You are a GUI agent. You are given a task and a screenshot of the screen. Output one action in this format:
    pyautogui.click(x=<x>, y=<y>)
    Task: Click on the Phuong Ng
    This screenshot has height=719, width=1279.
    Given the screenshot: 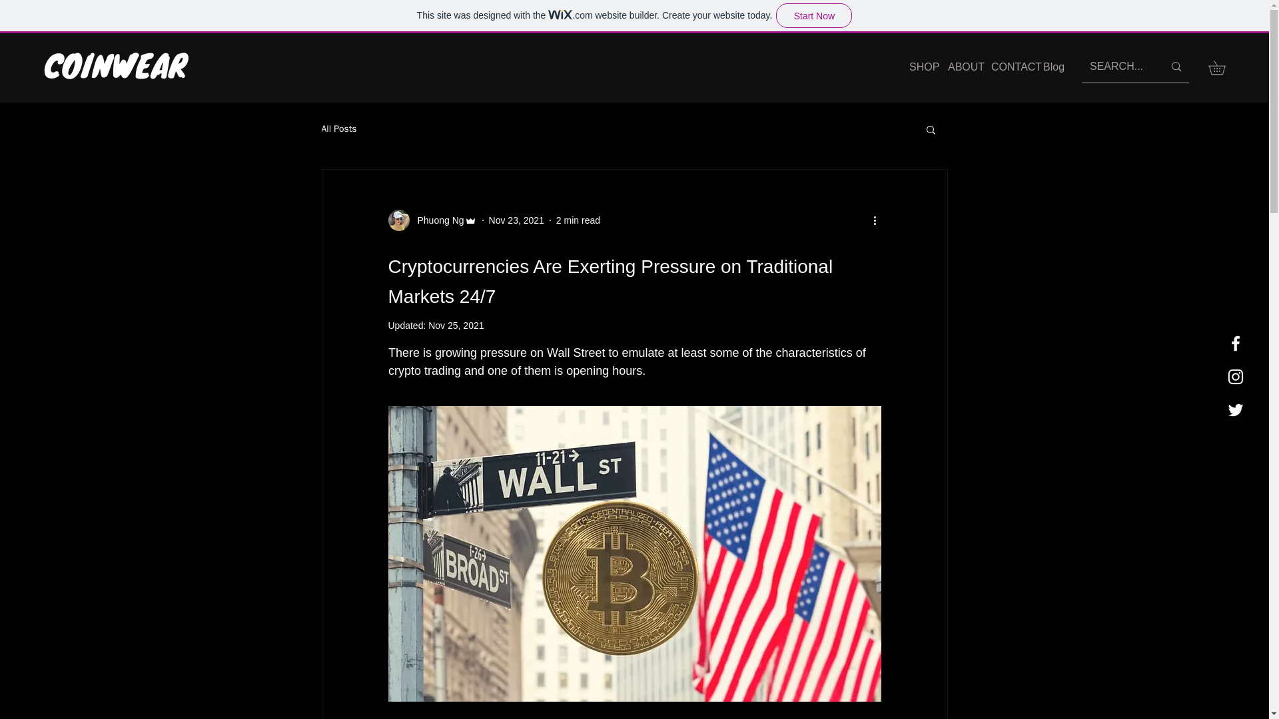 What is the action you would take?
    pyautogui.click(x=432, y=220)
    